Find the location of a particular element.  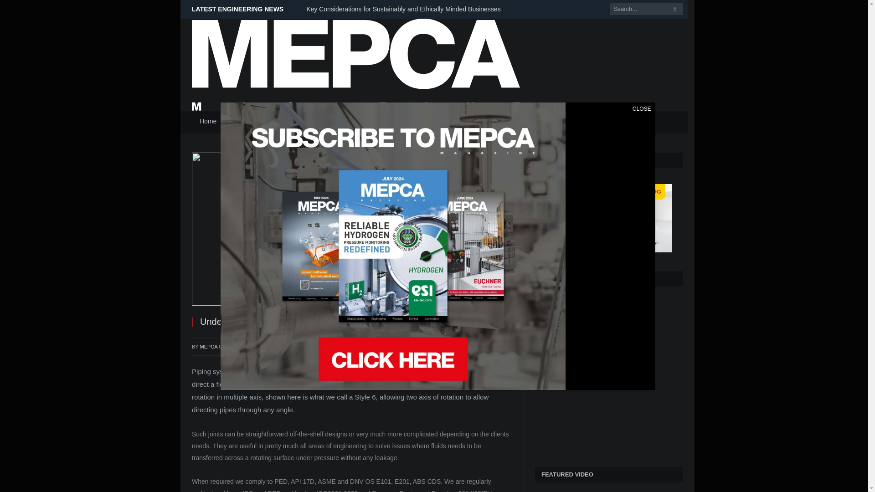

2018-01-30 is located at coordinates (250, 346).